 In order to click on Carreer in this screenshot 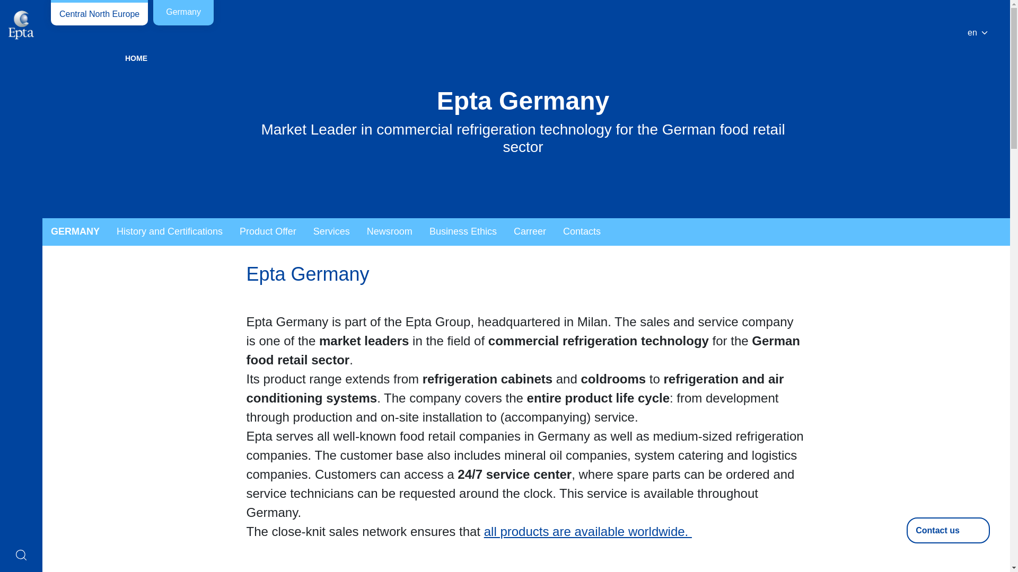, I will do `click(530, 232)`.